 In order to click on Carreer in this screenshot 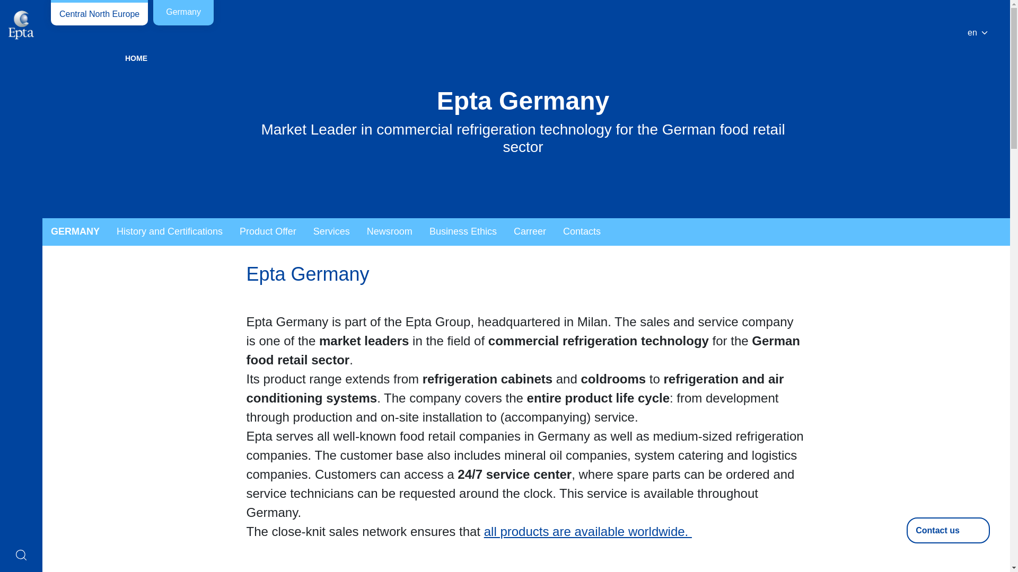, I will do `click(530, 232)`.